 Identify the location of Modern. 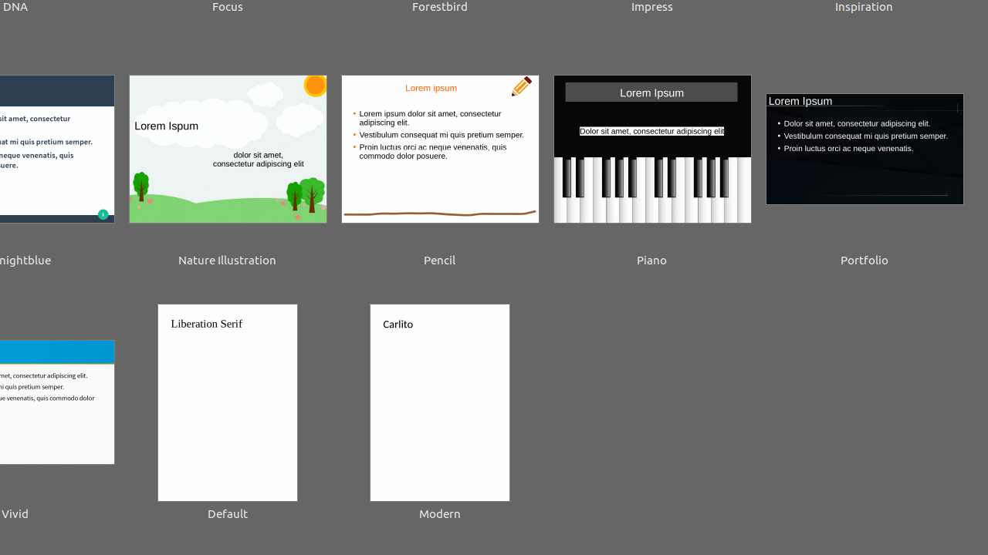
(440, 414).